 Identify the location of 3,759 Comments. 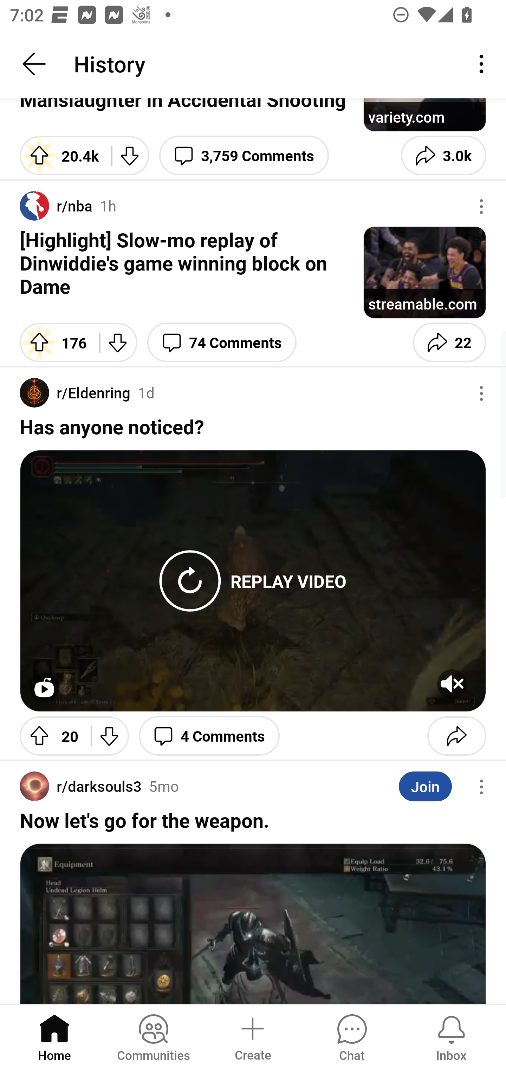
(244, 155).